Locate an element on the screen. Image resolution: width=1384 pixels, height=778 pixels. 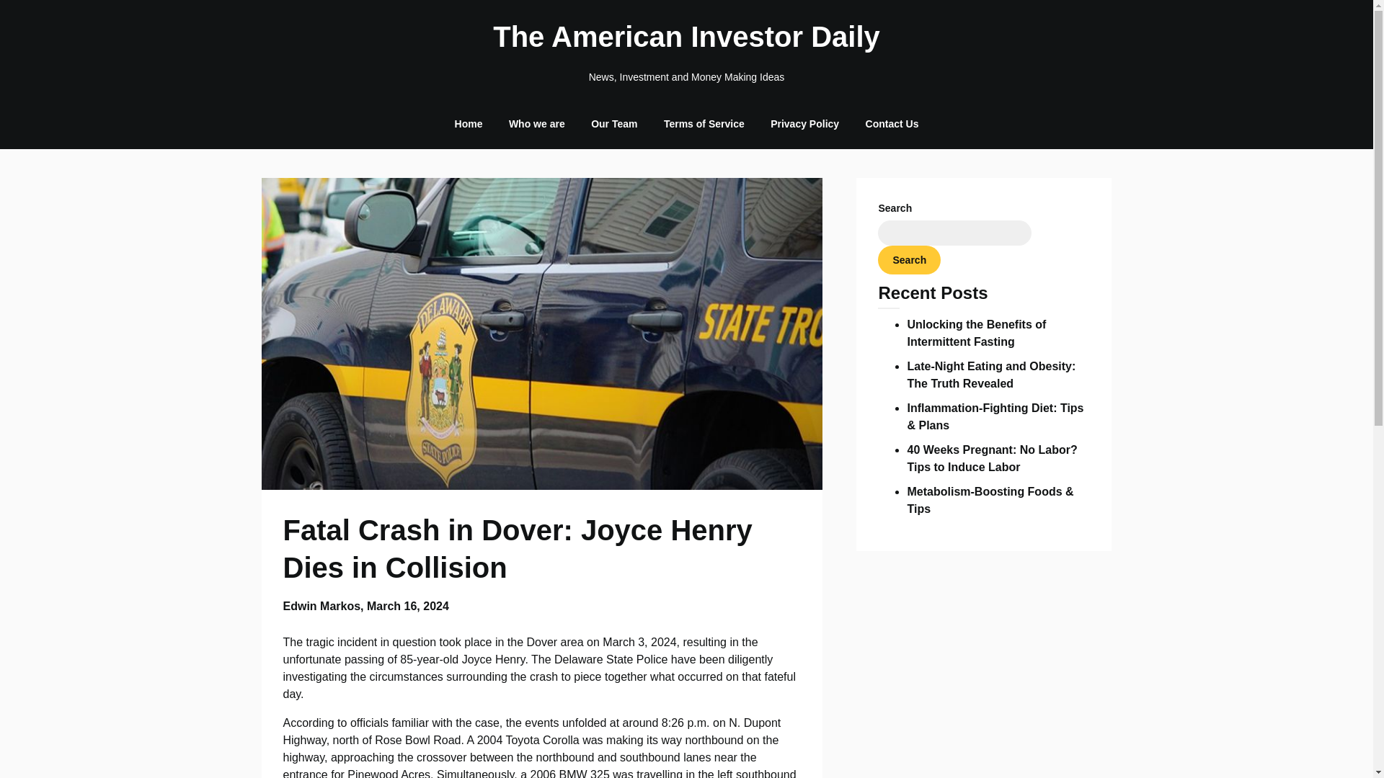
Home is located at coordinates (469, 124).